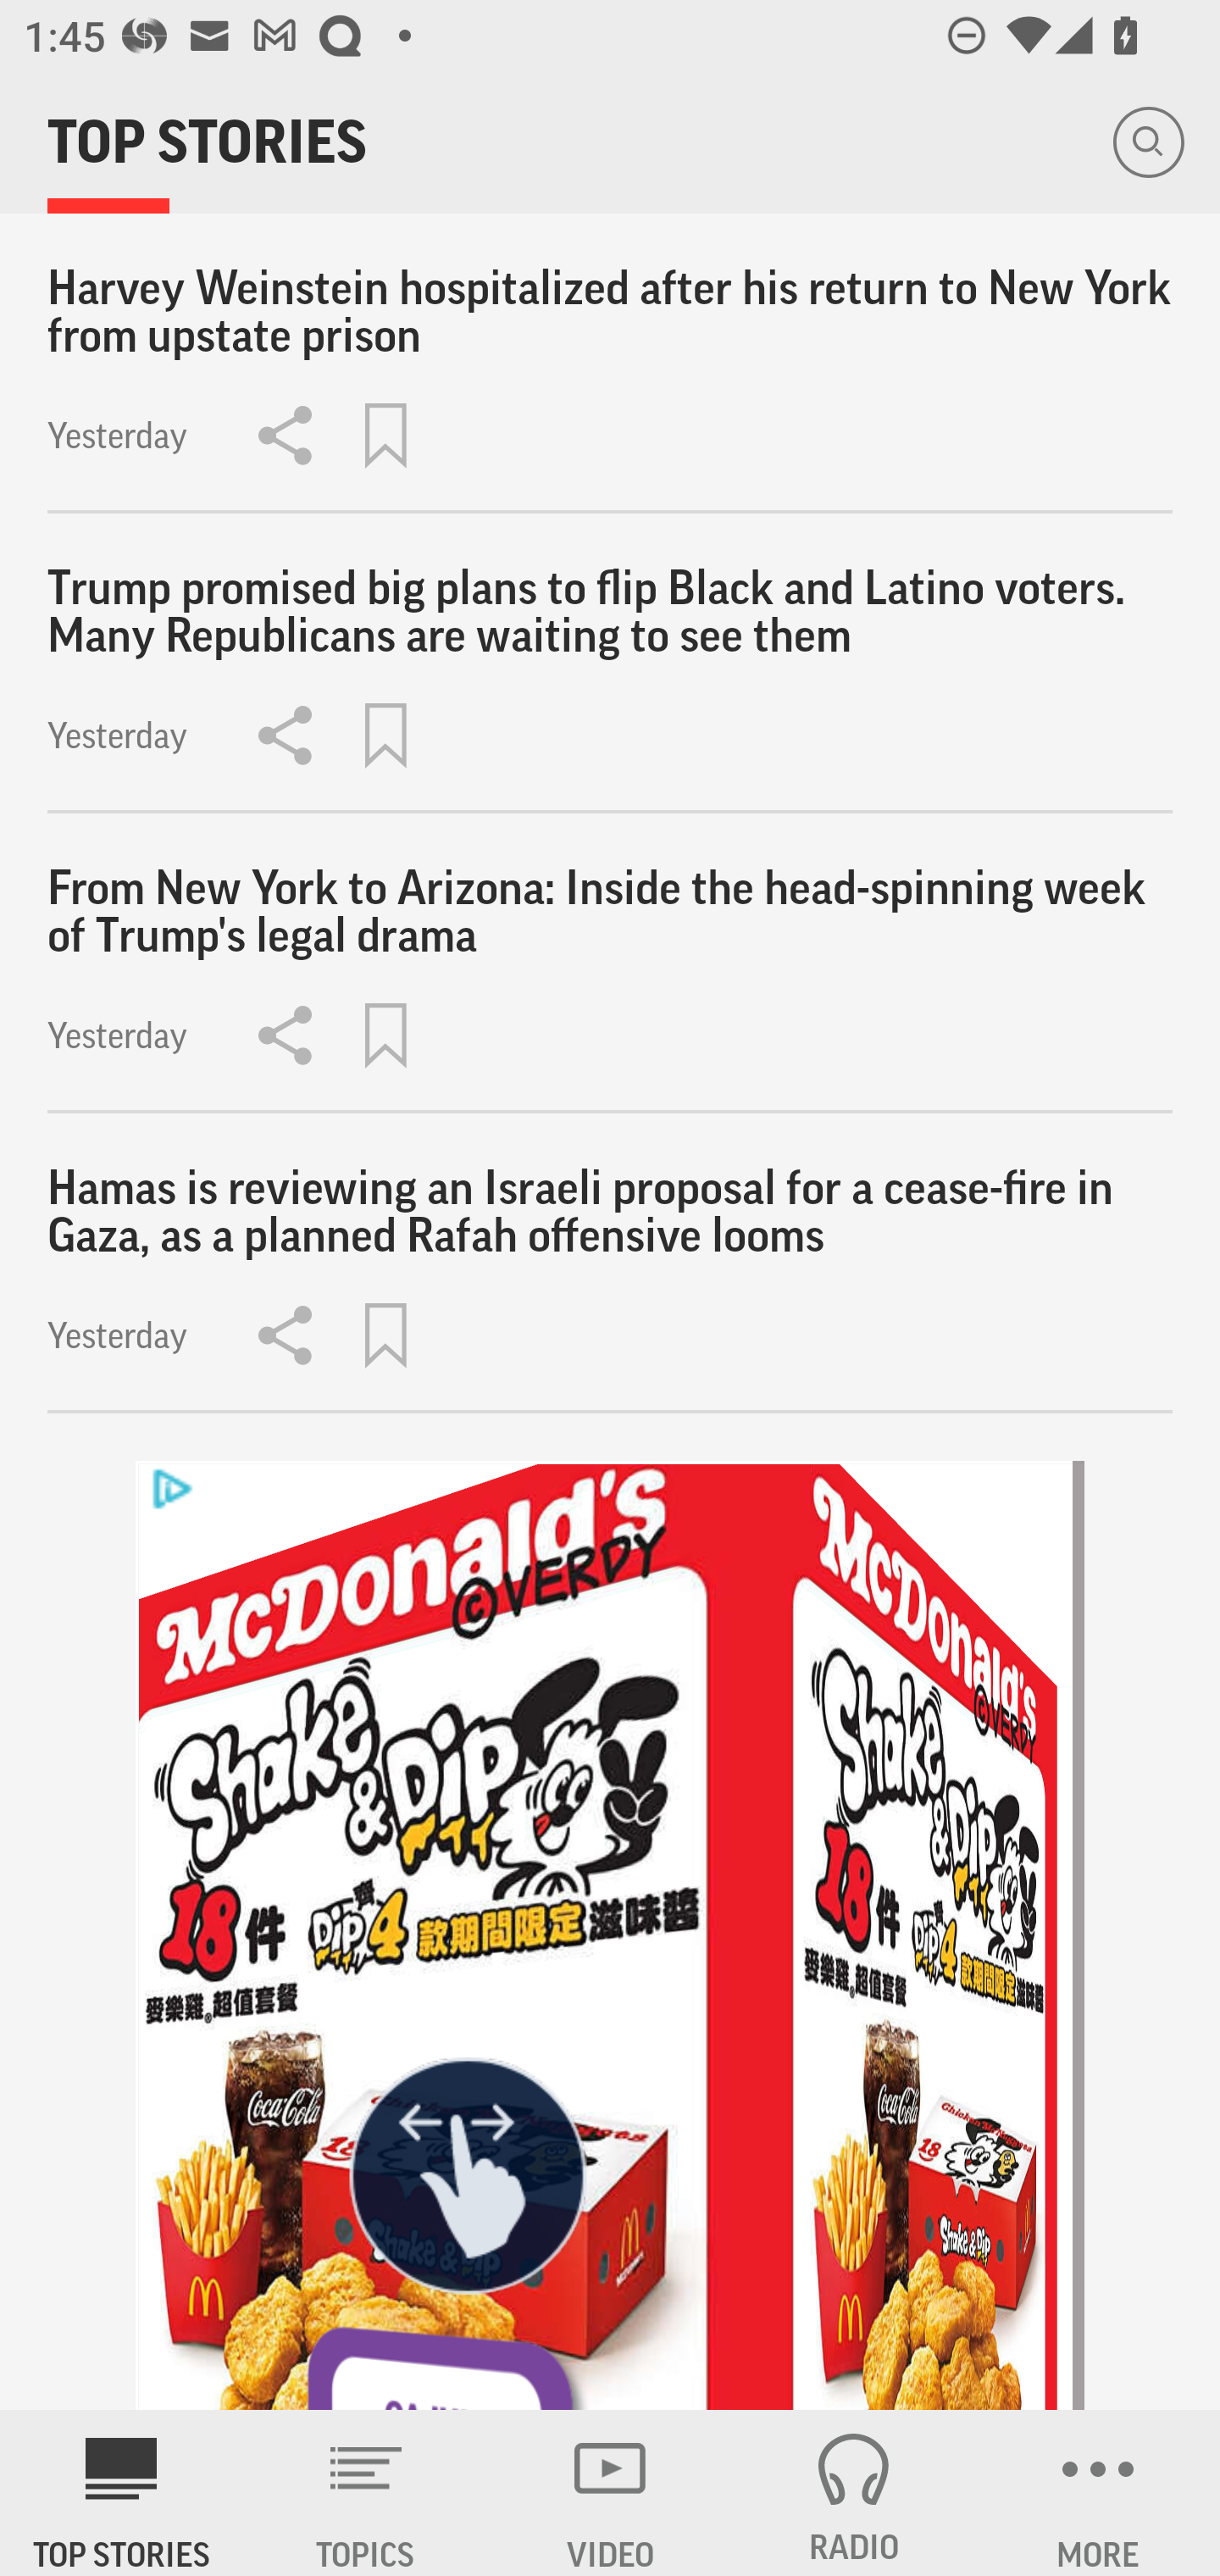  What do you see at coordinates (854, 2493) in the screenshot?
I see `RADIO` at bounding box center [854, 2493].